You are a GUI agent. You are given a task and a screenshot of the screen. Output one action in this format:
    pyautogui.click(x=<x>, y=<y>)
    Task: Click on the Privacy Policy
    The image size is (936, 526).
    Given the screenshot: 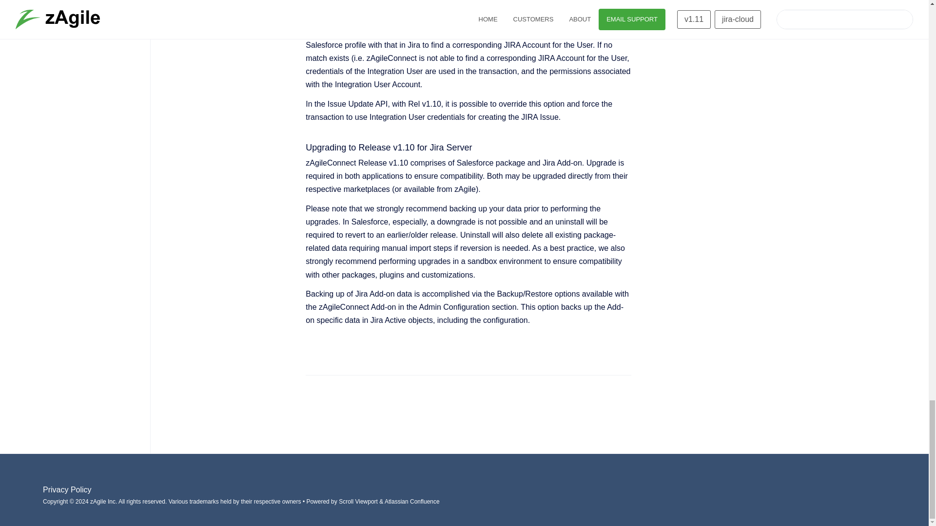 What is the action you would take?
    pyautogui.click(x=67, y=489)
    